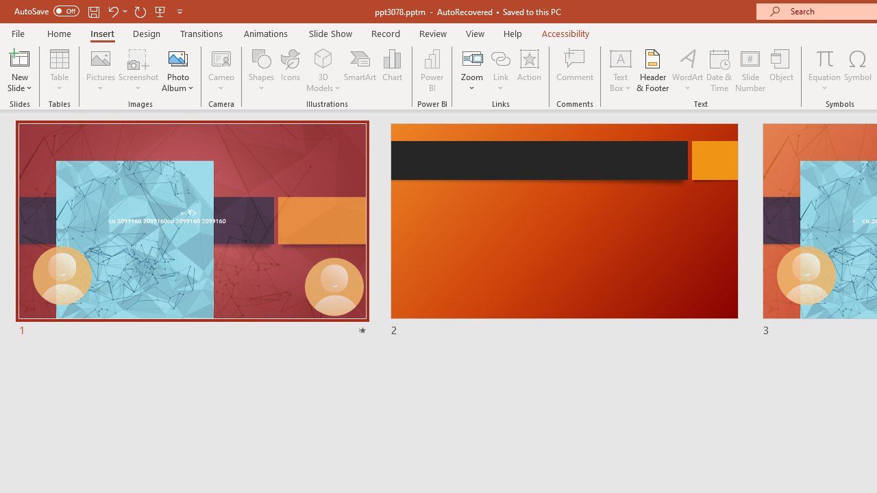 Image resolution: width=877 pixels, height=493 pixels. Describe the element at coordinates (392, 70) in the screenshot. I see `Chart...` at that location.